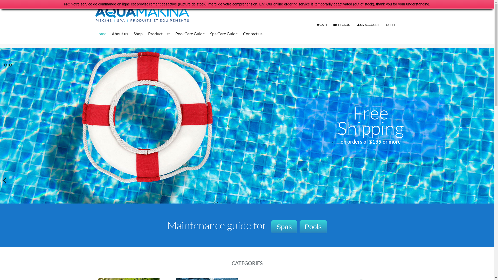  I want to click on Home, so click(103, 34).